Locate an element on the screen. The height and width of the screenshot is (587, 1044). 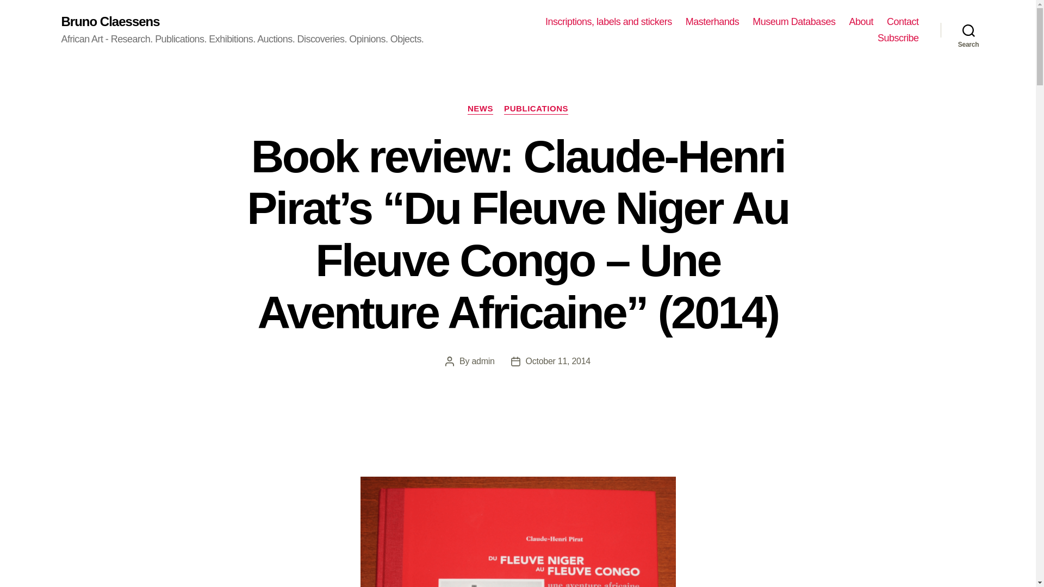
Museum Databases is located at coordinates (794, 22).